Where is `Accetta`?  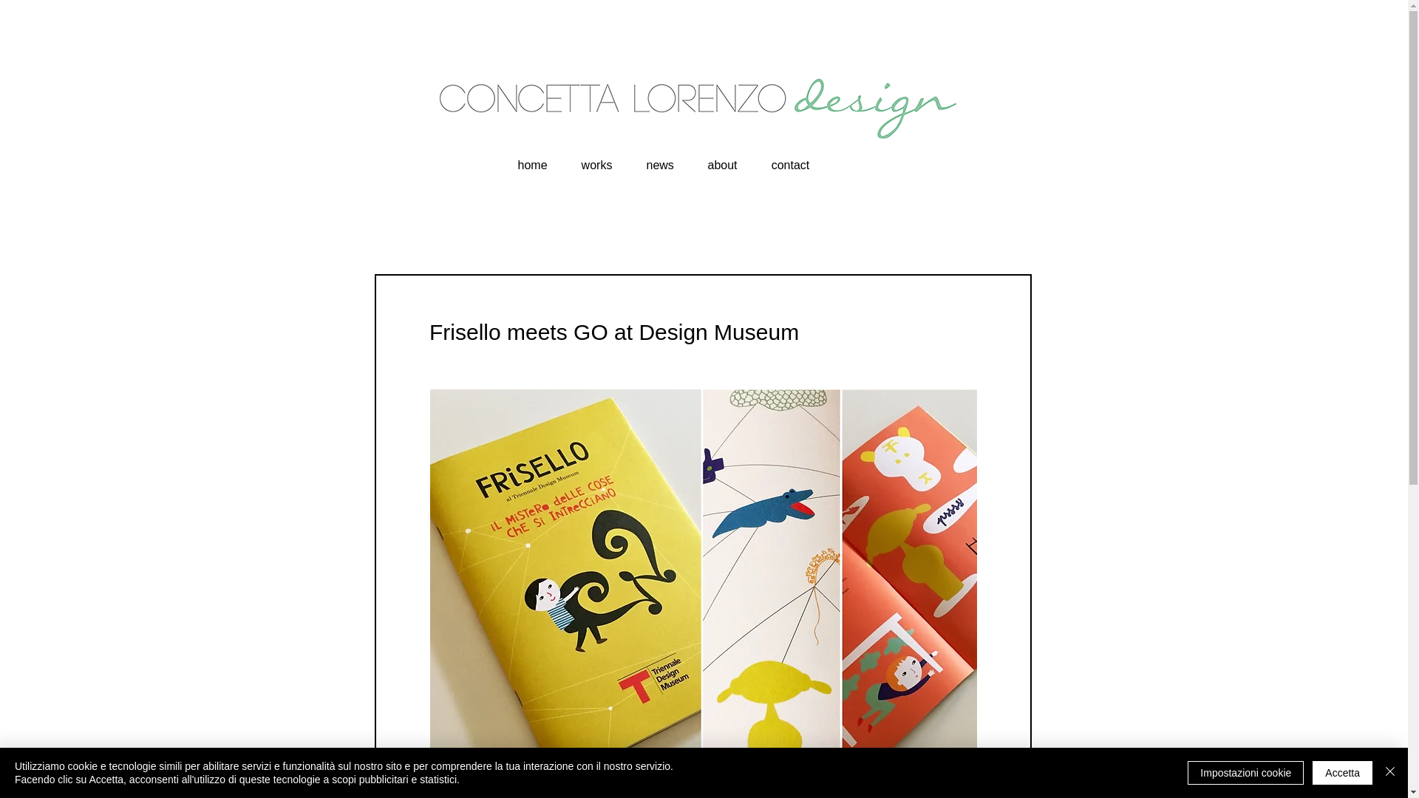 Accetta is located at coordinates (1342, 773).